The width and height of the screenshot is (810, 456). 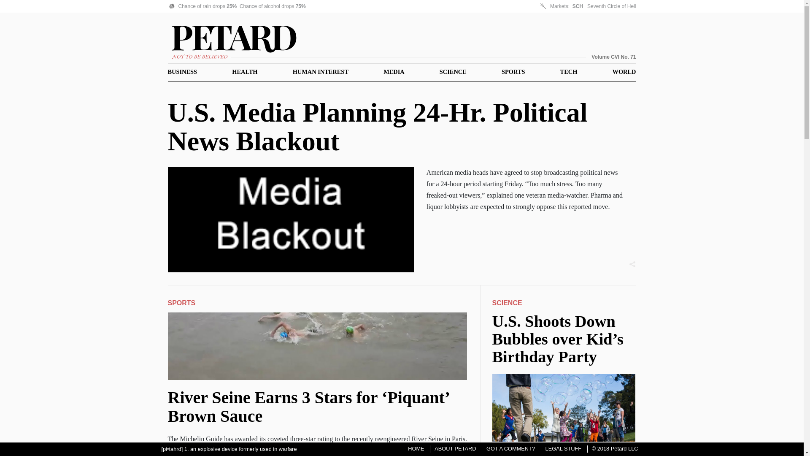 I want to click on SPORTS, so click(x=513, y=72).